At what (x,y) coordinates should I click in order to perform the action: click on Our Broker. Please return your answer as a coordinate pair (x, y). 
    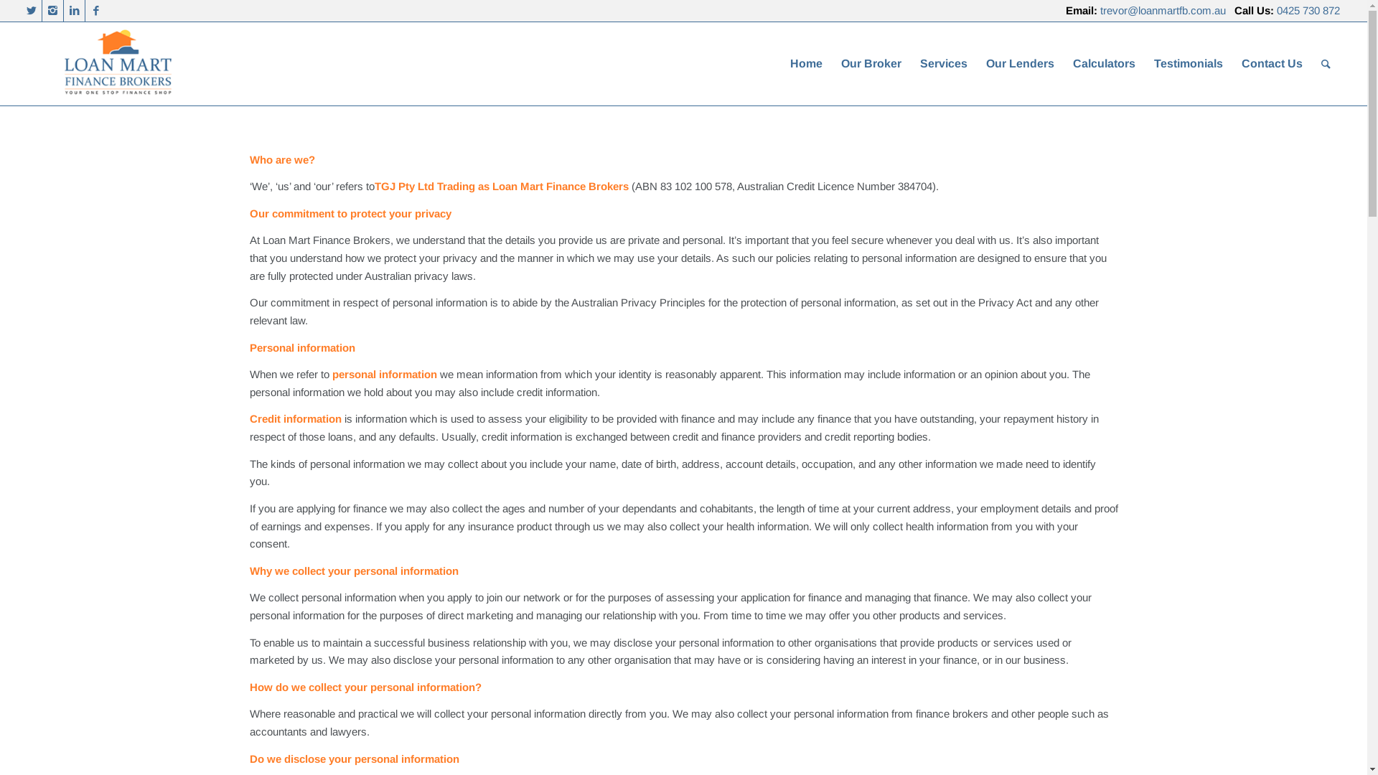
    Looking at the image, I should click on (871, 64).